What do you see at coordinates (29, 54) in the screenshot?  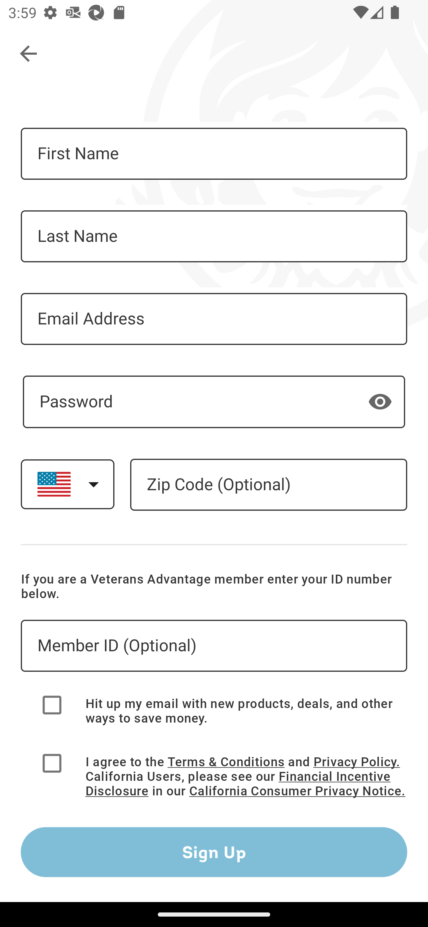 I see `Navigate up` at bounding box center [29, 54].